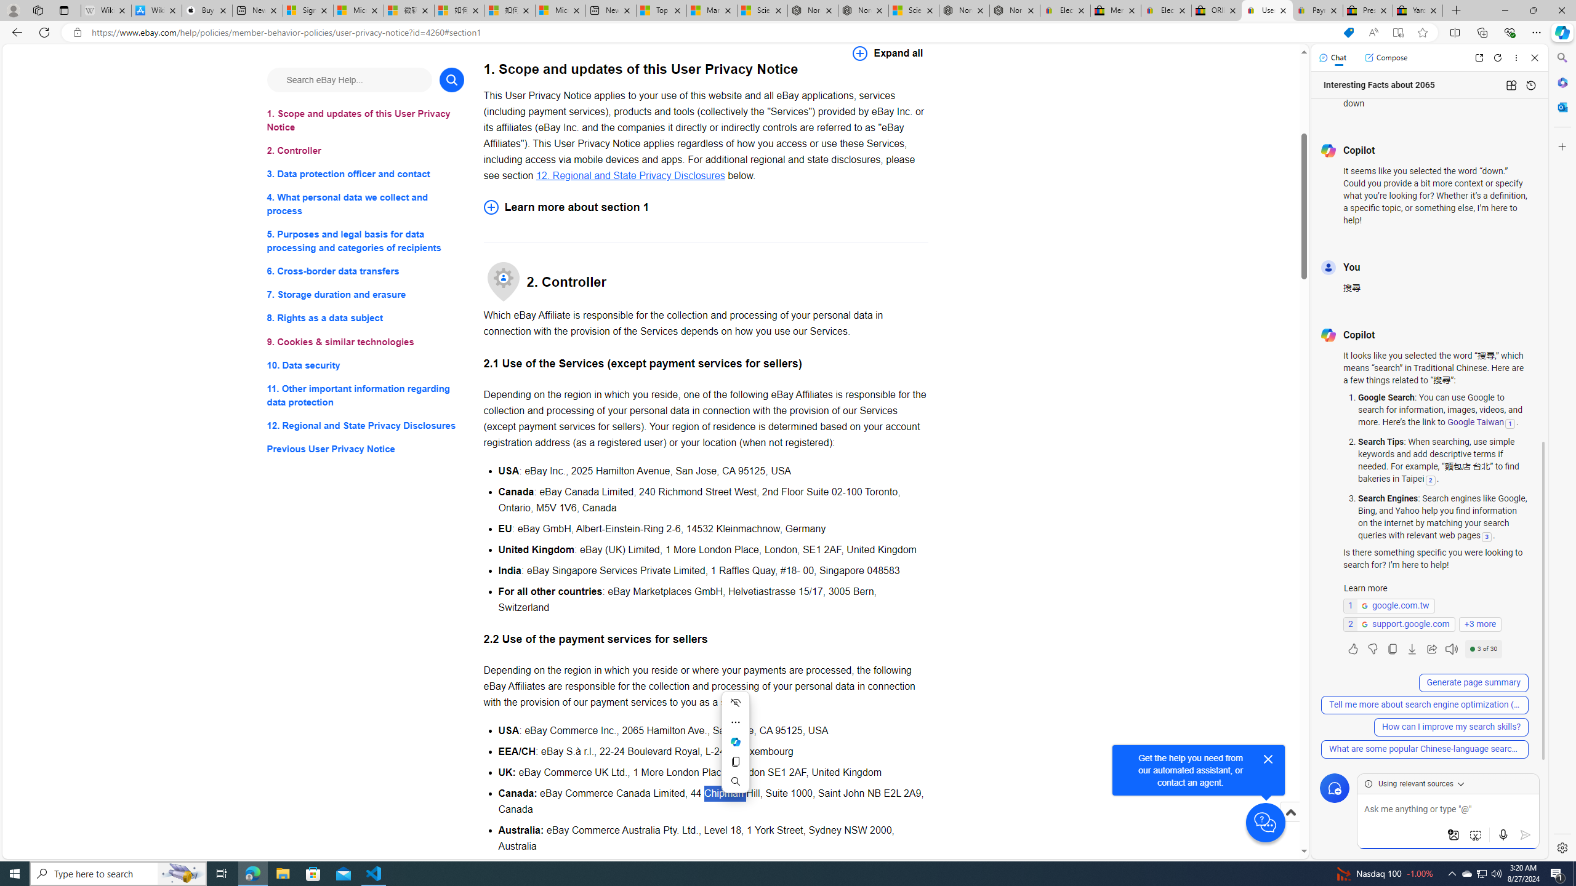 This screenshot has height=886, width=1576. What do you see at coordinates (1417, 10) in the screenshot?
I see `Yard, Garden & Outdoor Living` at bounding box center [1417, 10].